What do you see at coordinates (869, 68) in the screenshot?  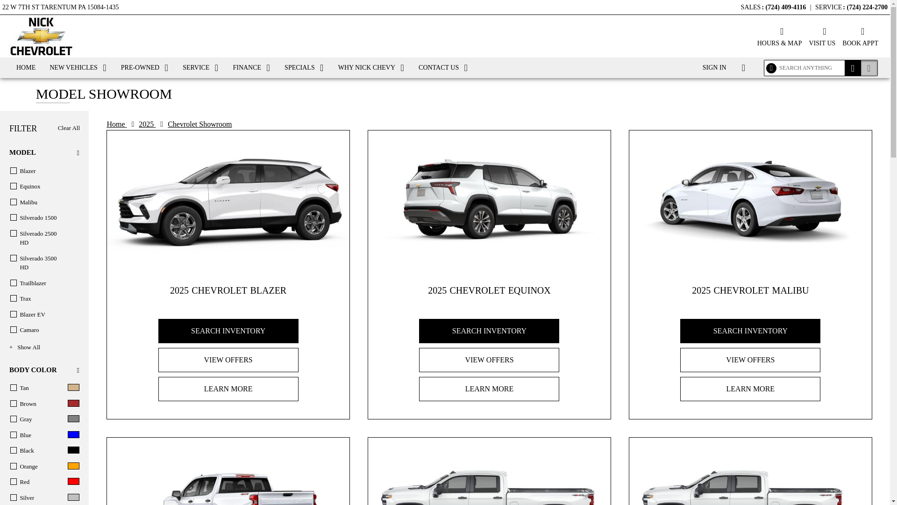 I see `Search Inventory` at bounding box center [869, 68].